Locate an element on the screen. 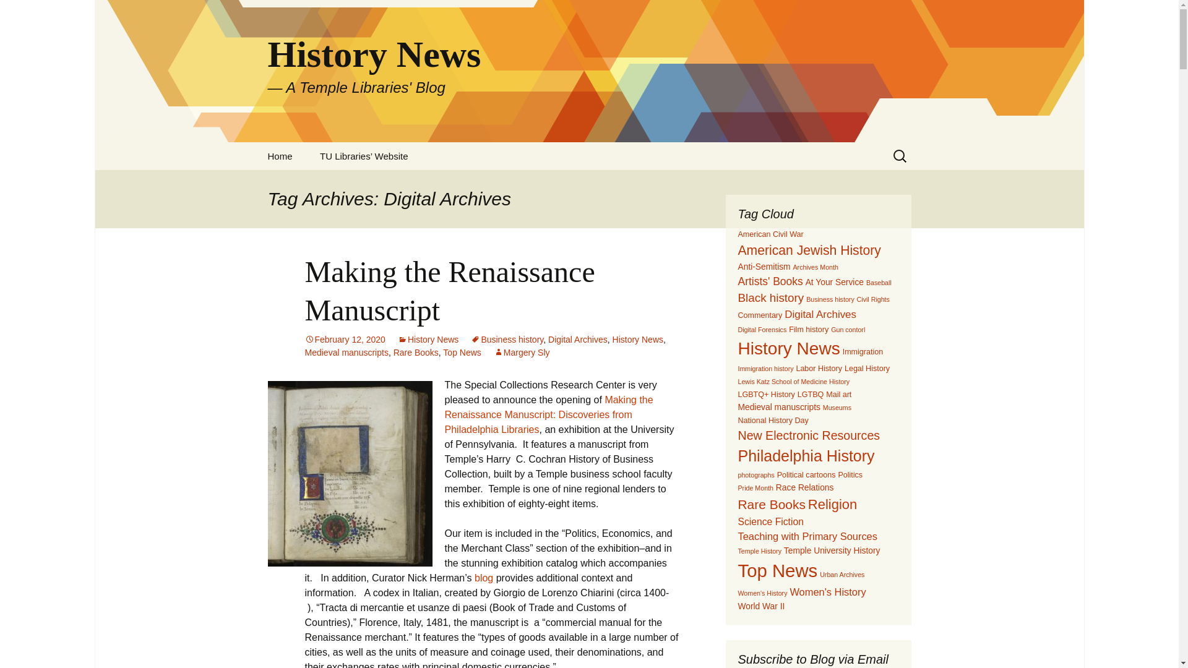 This screenshot has height=668, width=1188. Search is located at coordinates (15, 13).